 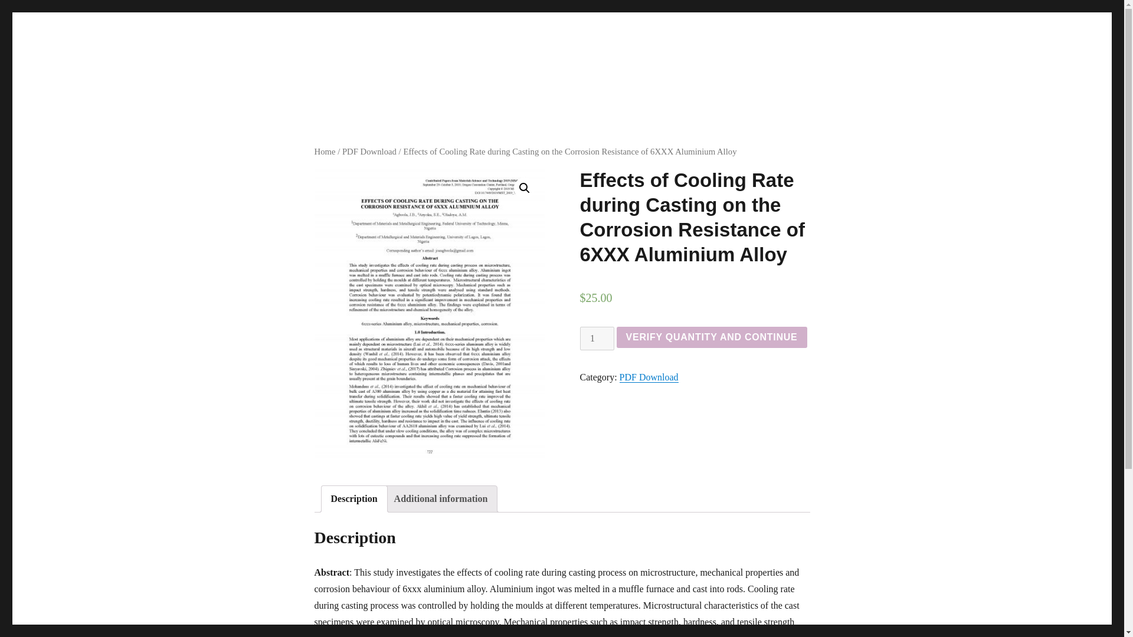 I want to click on Internet Bookstore Pro, so click(x=296, y=88).